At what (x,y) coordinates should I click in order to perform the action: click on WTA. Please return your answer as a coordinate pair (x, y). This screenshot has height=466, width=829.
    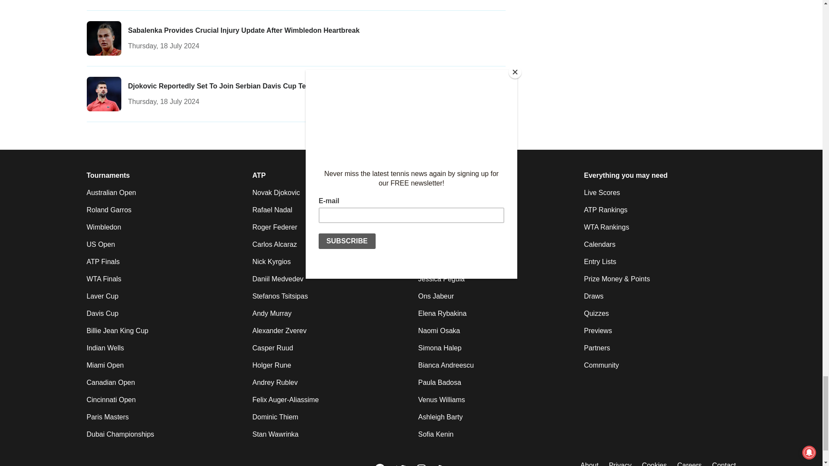
    Looking at the image, I should click on (425, 176).